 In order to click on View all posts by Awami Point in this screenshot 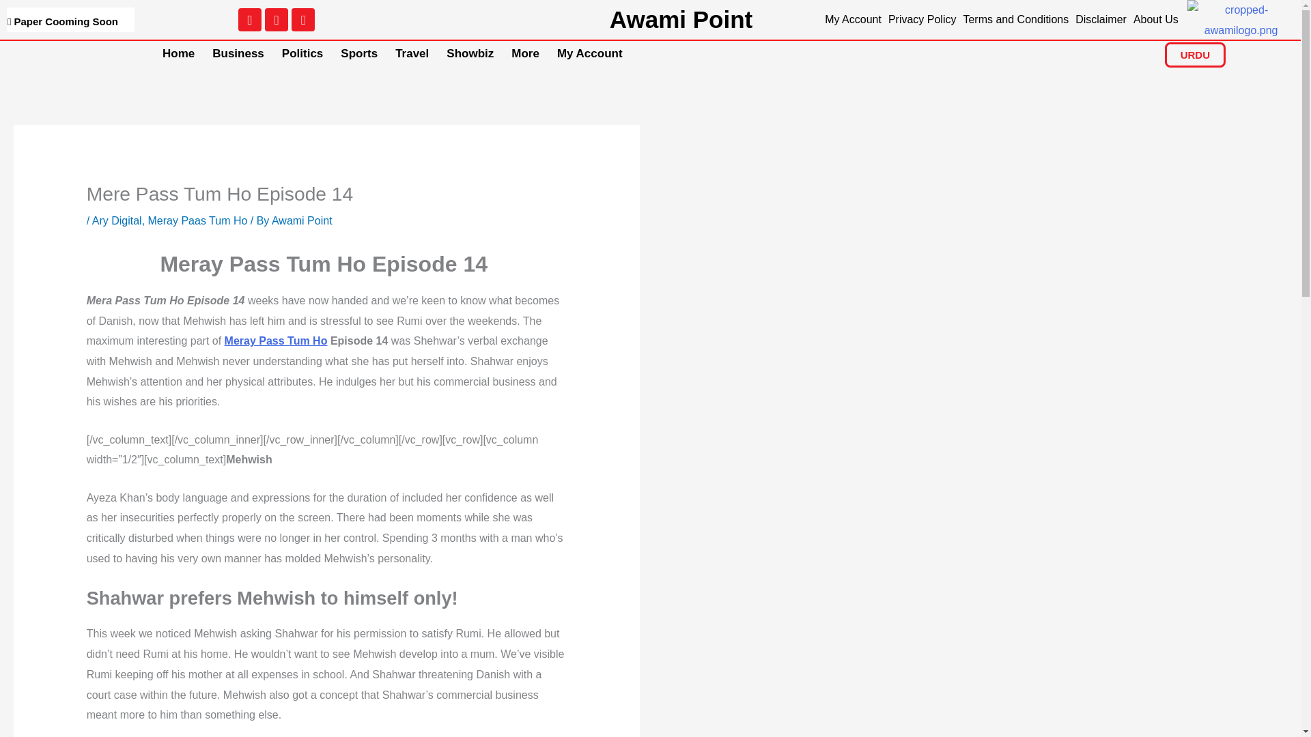, I will do `click(302, 220)`.